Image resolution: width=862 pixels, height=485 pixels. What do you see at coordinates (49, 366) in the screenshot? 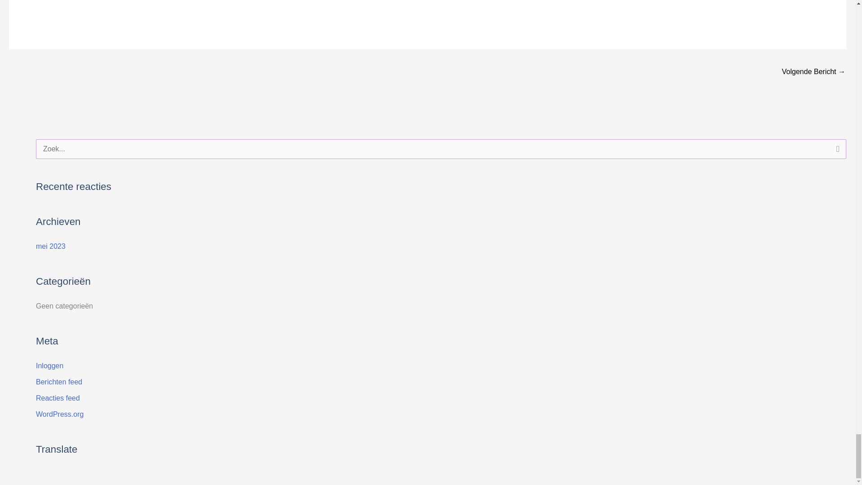
I see `Inloggen` at bounding box center [49, 366].